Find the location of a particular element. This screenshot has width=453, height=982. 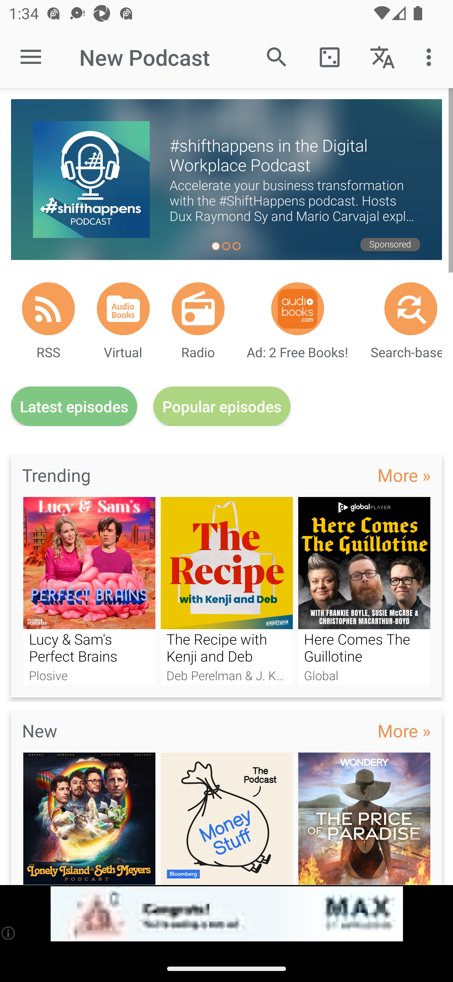

More » is located at coordinates (404, 475).